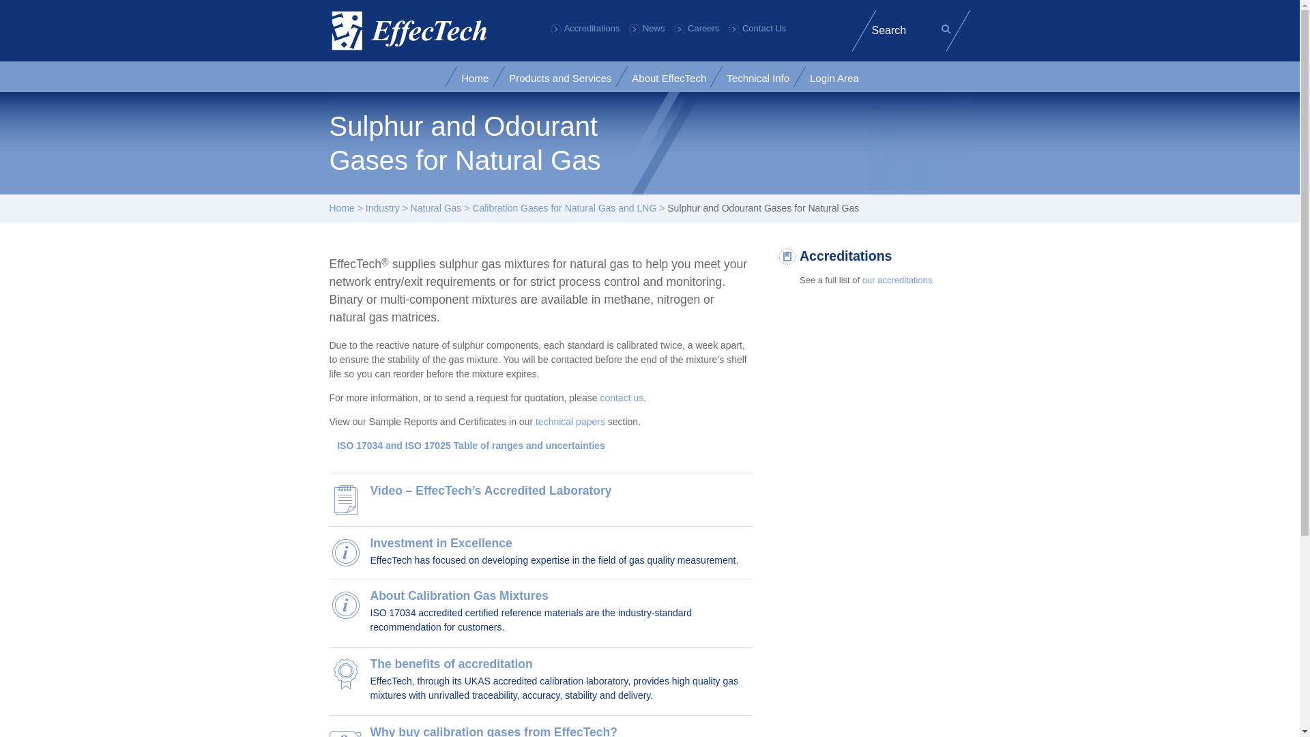 The image size is (1310, 737). What do you see at coordinates (493, 731) in the screenshot?
I see `Why buy calibration gases from EffecTech?` at bounding box center [493, 731].